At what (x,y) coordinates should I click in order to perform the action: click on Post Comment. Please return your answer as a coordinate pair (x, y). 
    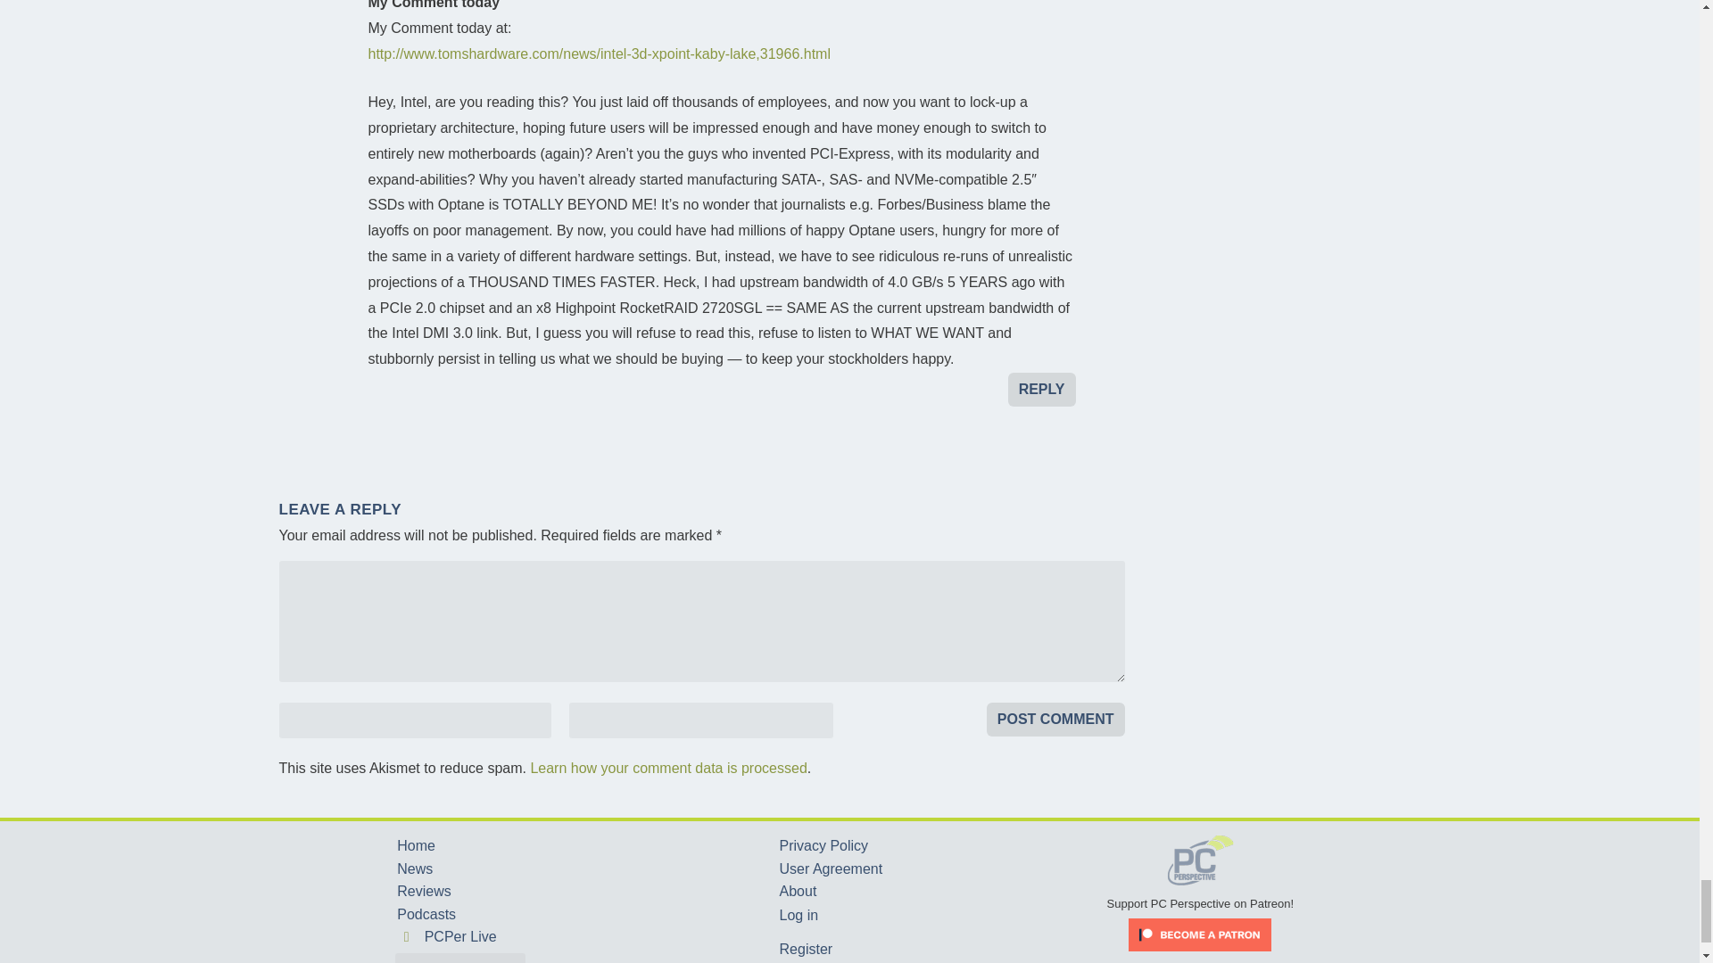
    Looking at the image, I should click on (1055, 720).